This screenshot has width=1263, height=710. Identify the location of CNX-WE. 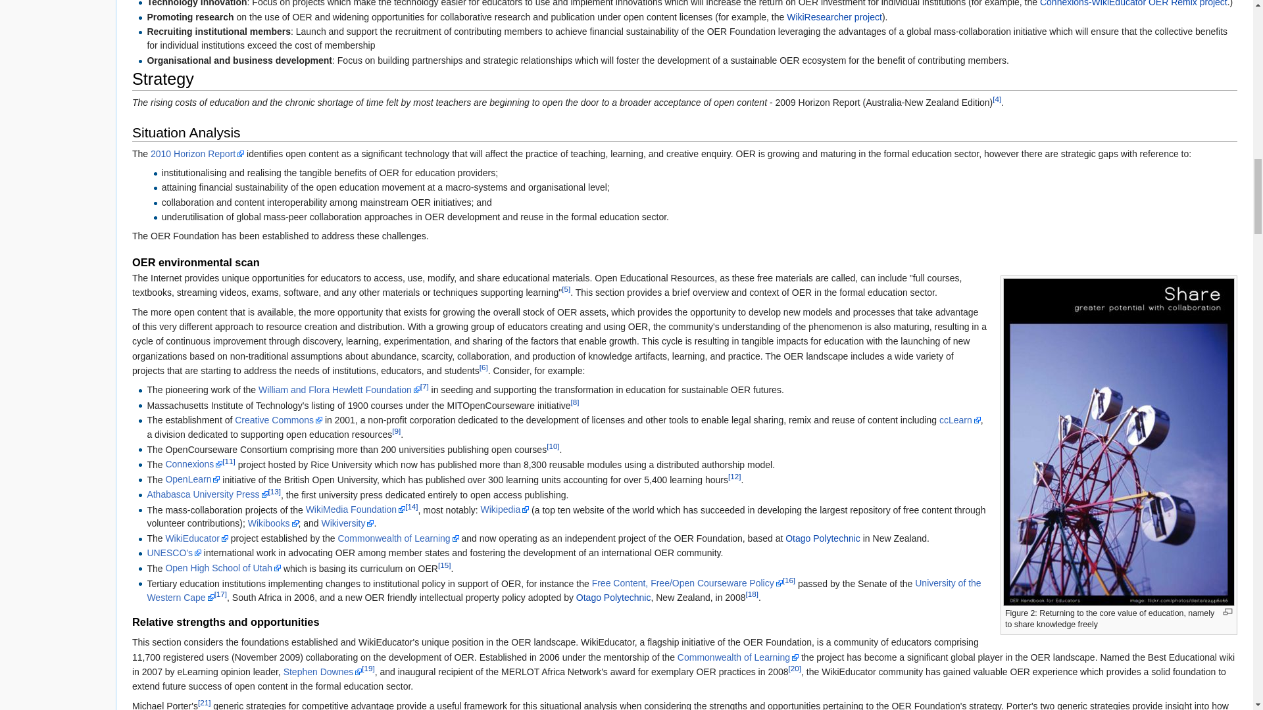
(1133, 3).